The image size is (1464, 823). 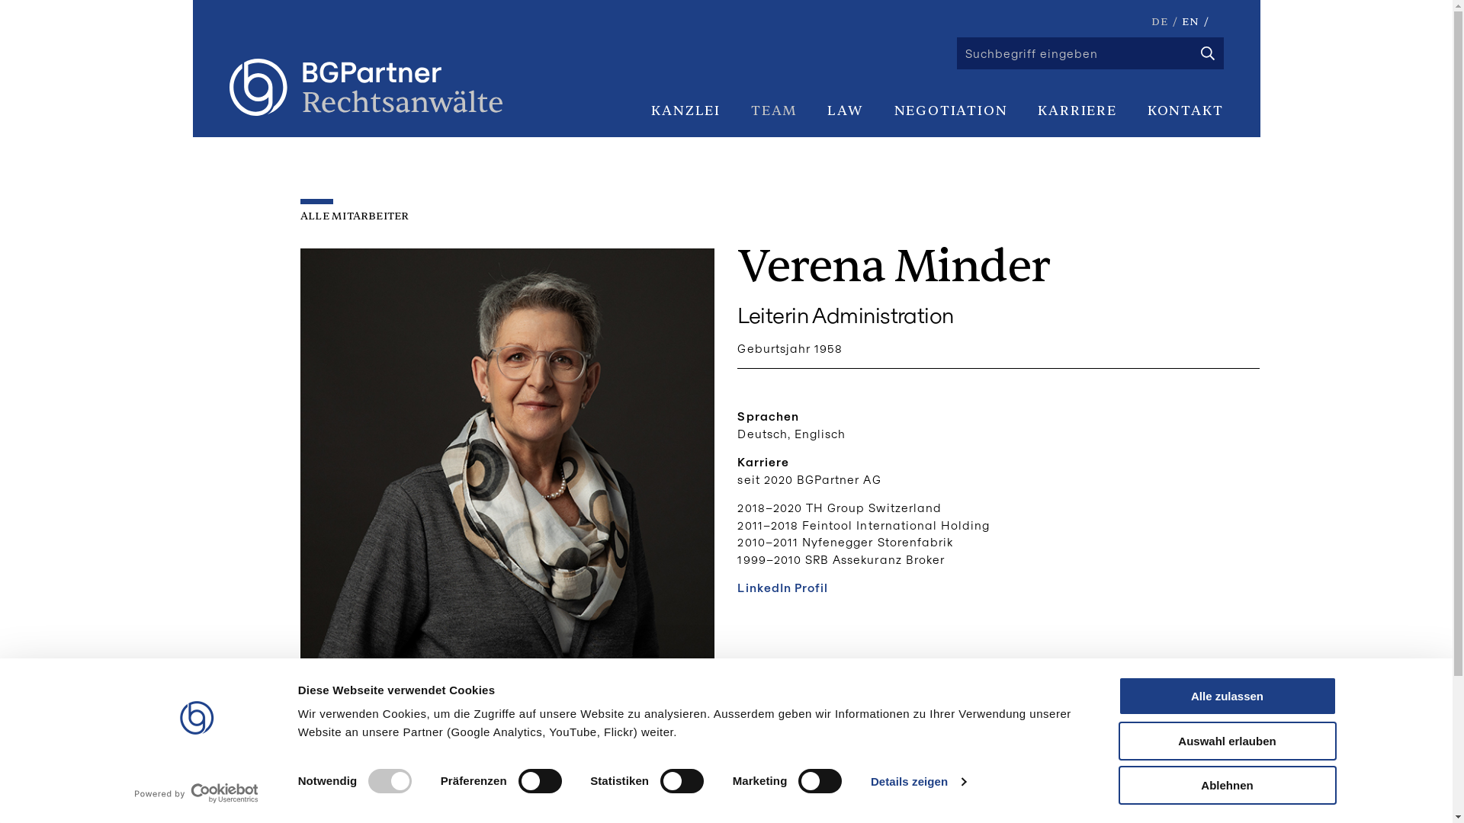 I want to click on EN, so click(x=1191, y=21).